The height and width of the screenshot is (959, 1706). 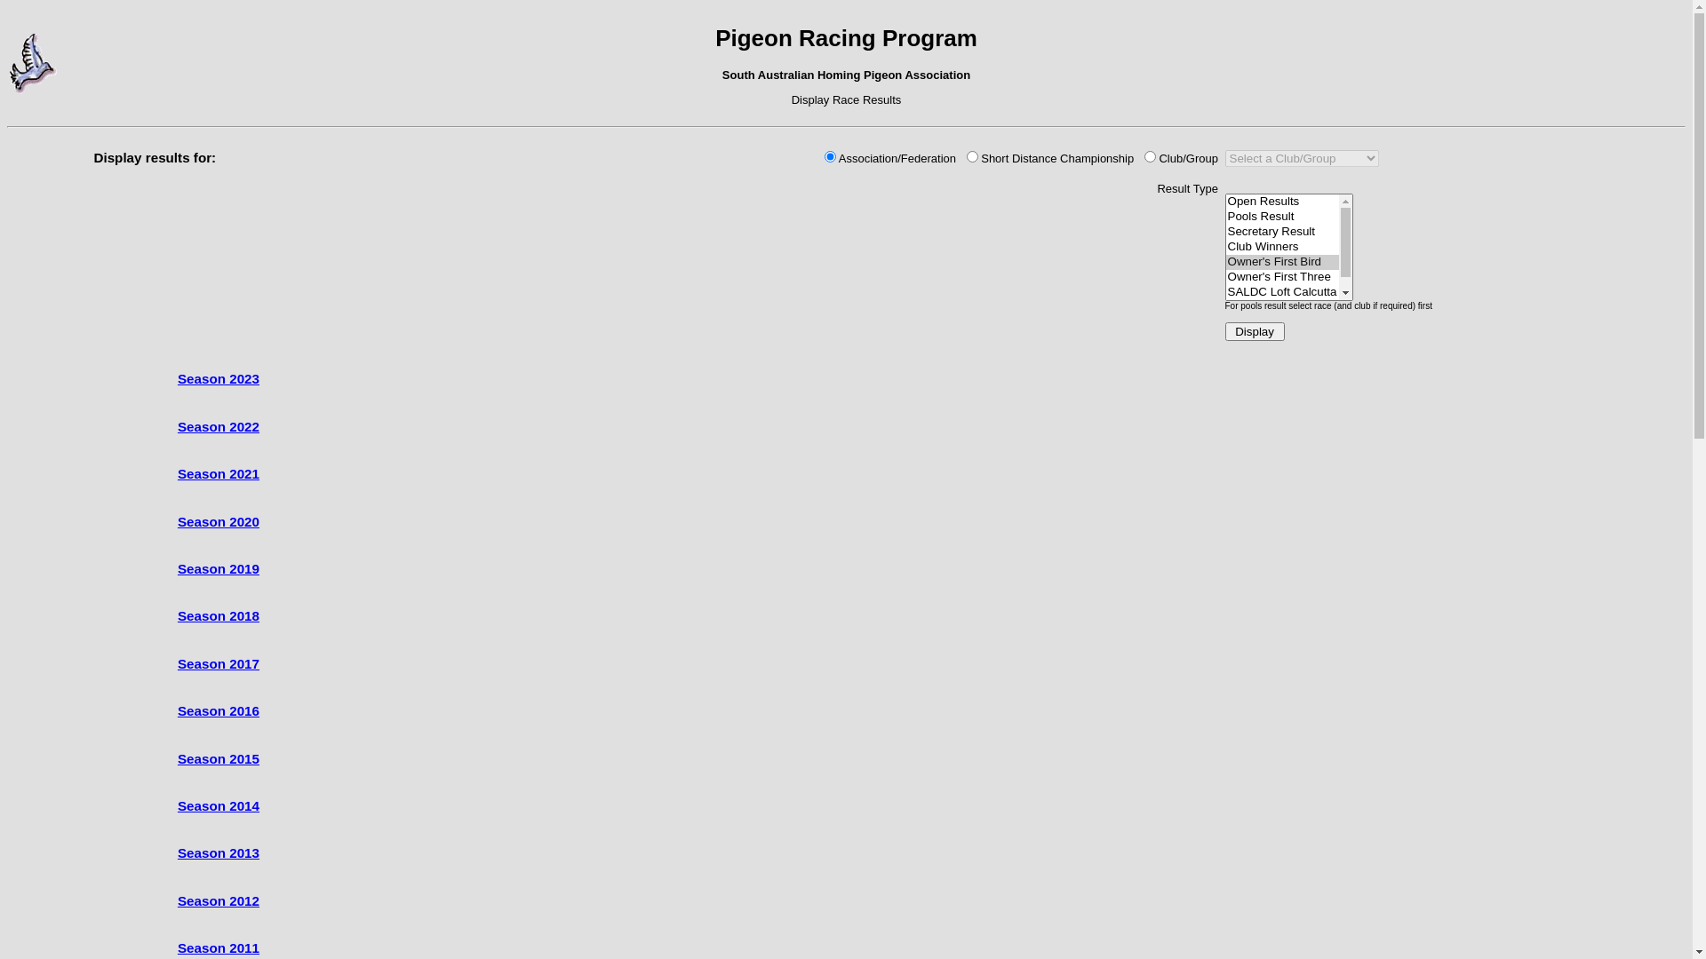 What do you see at coordinates (219, 568) in the screenshot?
I see `Season 2019` at bounding box center [219, 568].